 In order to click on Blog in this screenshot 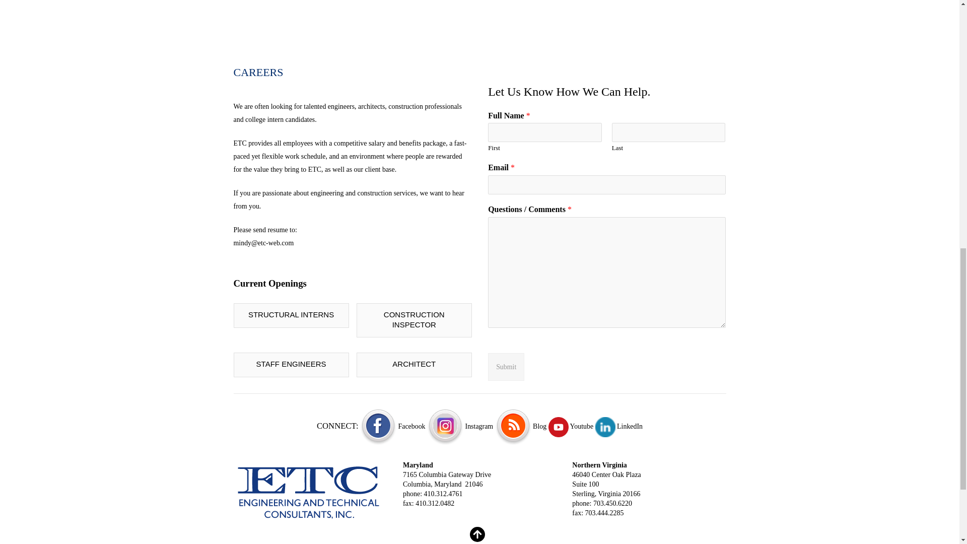, I will do `click(521, 426)`.